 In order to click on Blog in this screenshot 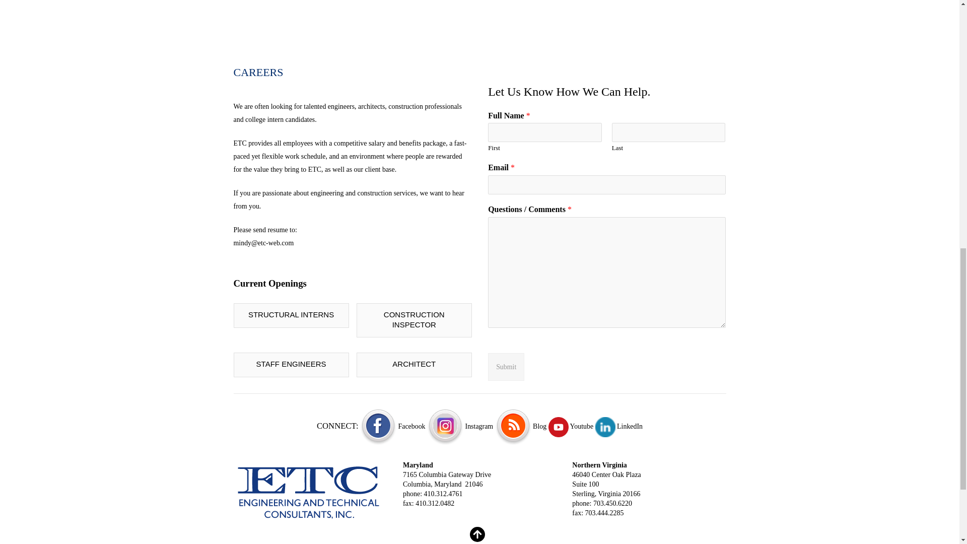, I will do `click(521, 426)`.